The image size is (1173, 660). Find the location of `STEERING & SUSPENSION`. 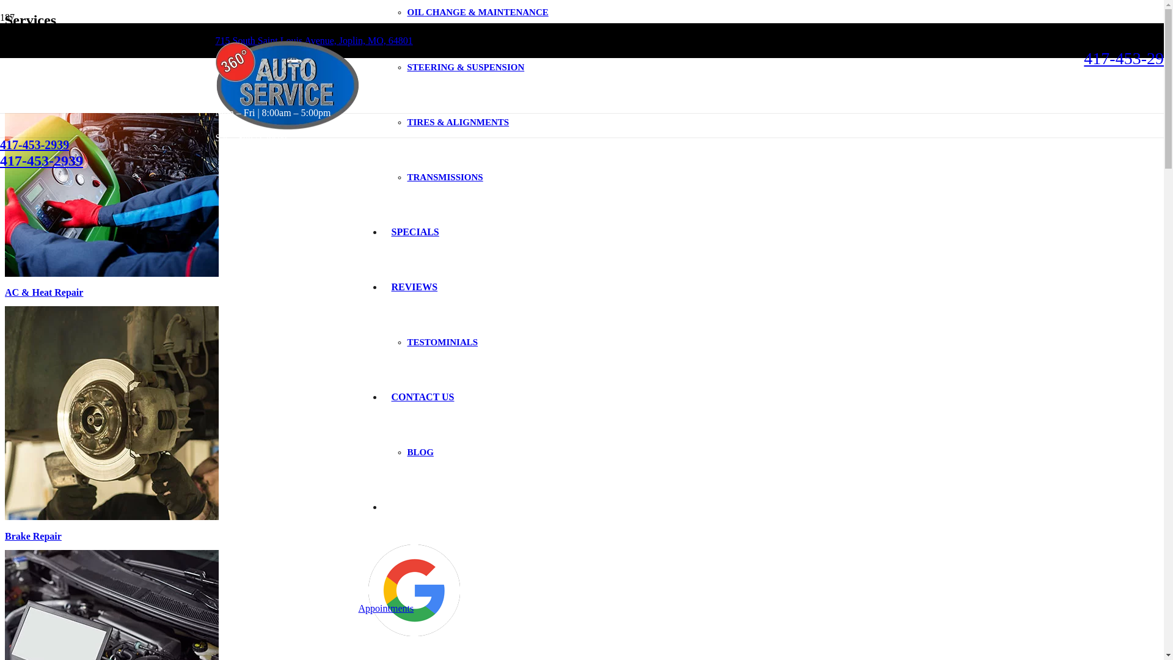

STEERING & SUSPENSION is located at coordinates (466, 67).